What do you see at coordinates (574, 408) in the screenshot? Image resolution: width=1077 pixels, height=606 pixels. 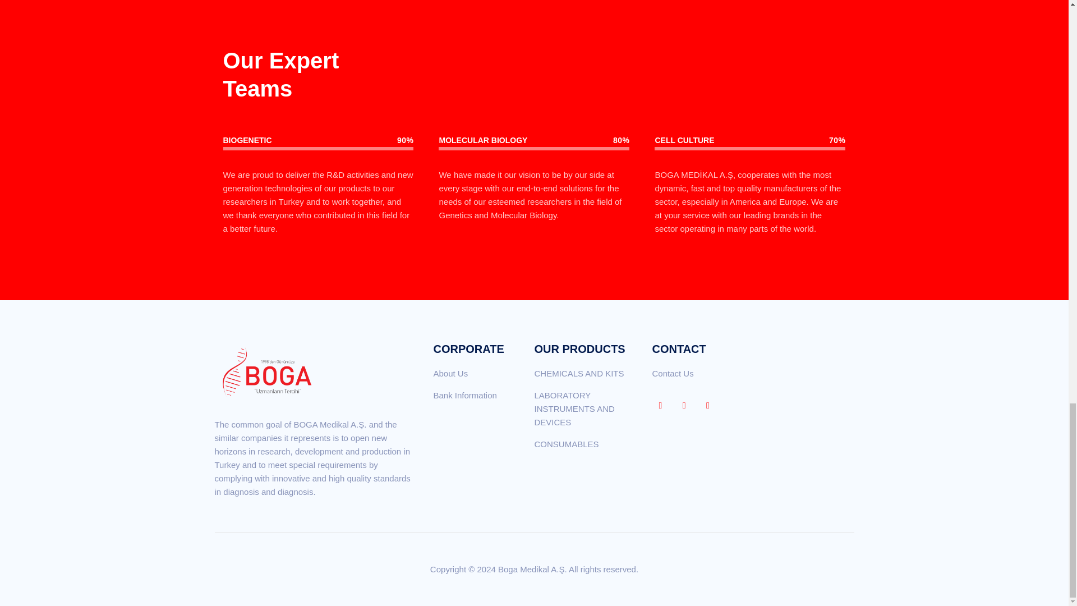 I see `LABORATORY INSTRUMENTS AND DEVICES` at bounding box center [574, 408].